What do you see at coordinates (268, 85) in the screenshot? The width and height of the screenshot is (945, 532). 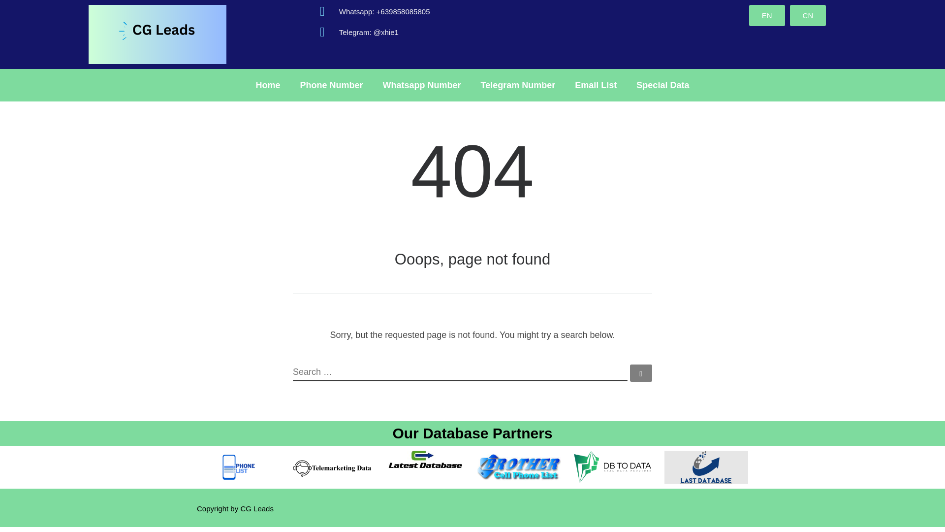 I see `Home` at bounding box center [268, 85].